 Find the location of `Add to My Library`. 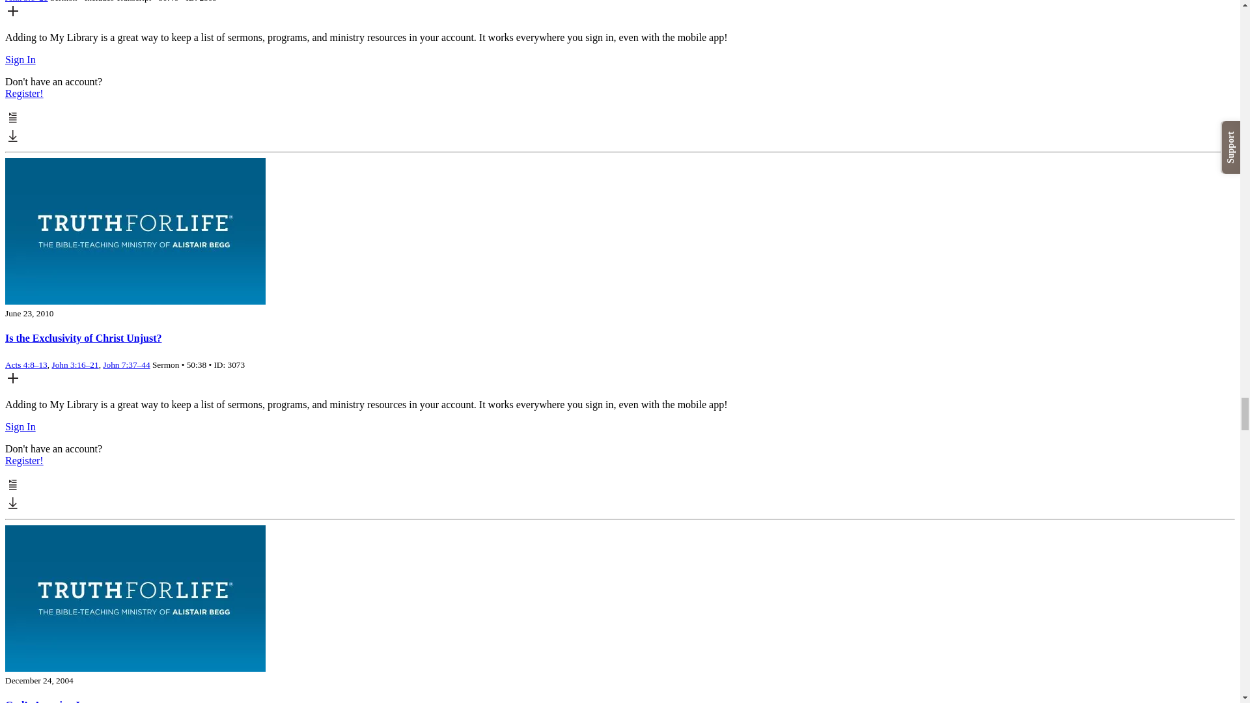

Add to My Library is located at coordinates (13, 16).